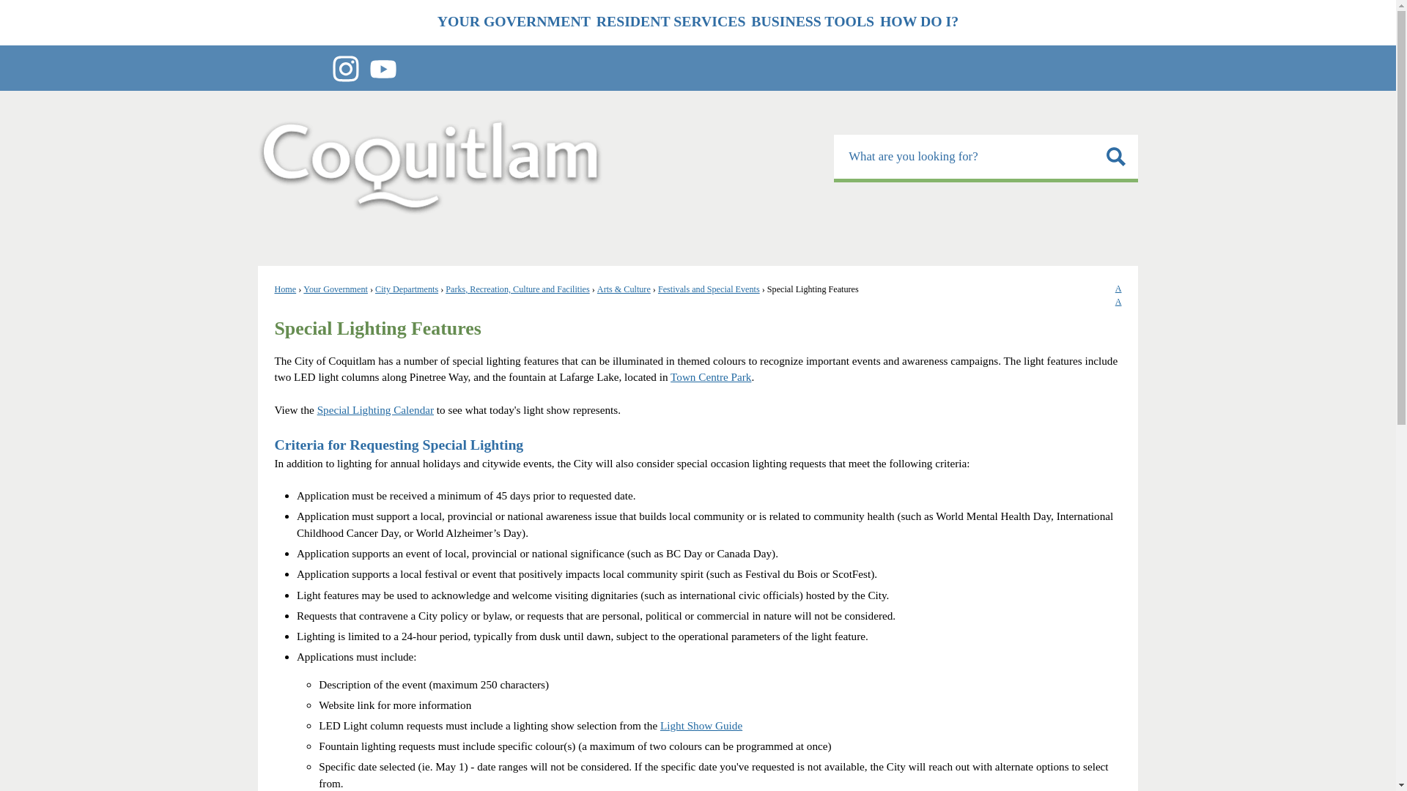 Image resolution: width=1407 pixels, height=791 pixels. I want to click on BUSINESS TOOLS, so click(812, 22).